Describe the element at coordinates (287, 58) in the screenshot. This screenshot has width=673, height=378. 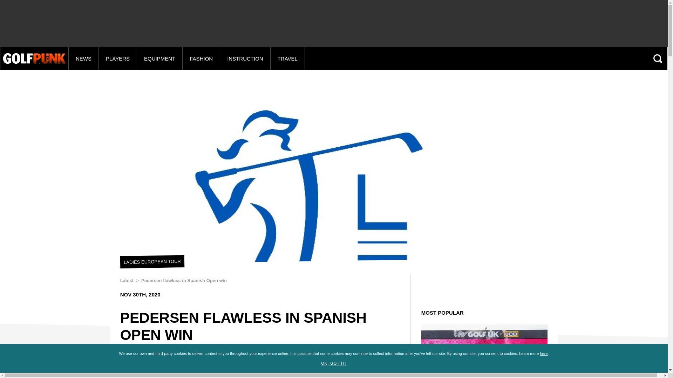
I see `TRAVEL` at that location.